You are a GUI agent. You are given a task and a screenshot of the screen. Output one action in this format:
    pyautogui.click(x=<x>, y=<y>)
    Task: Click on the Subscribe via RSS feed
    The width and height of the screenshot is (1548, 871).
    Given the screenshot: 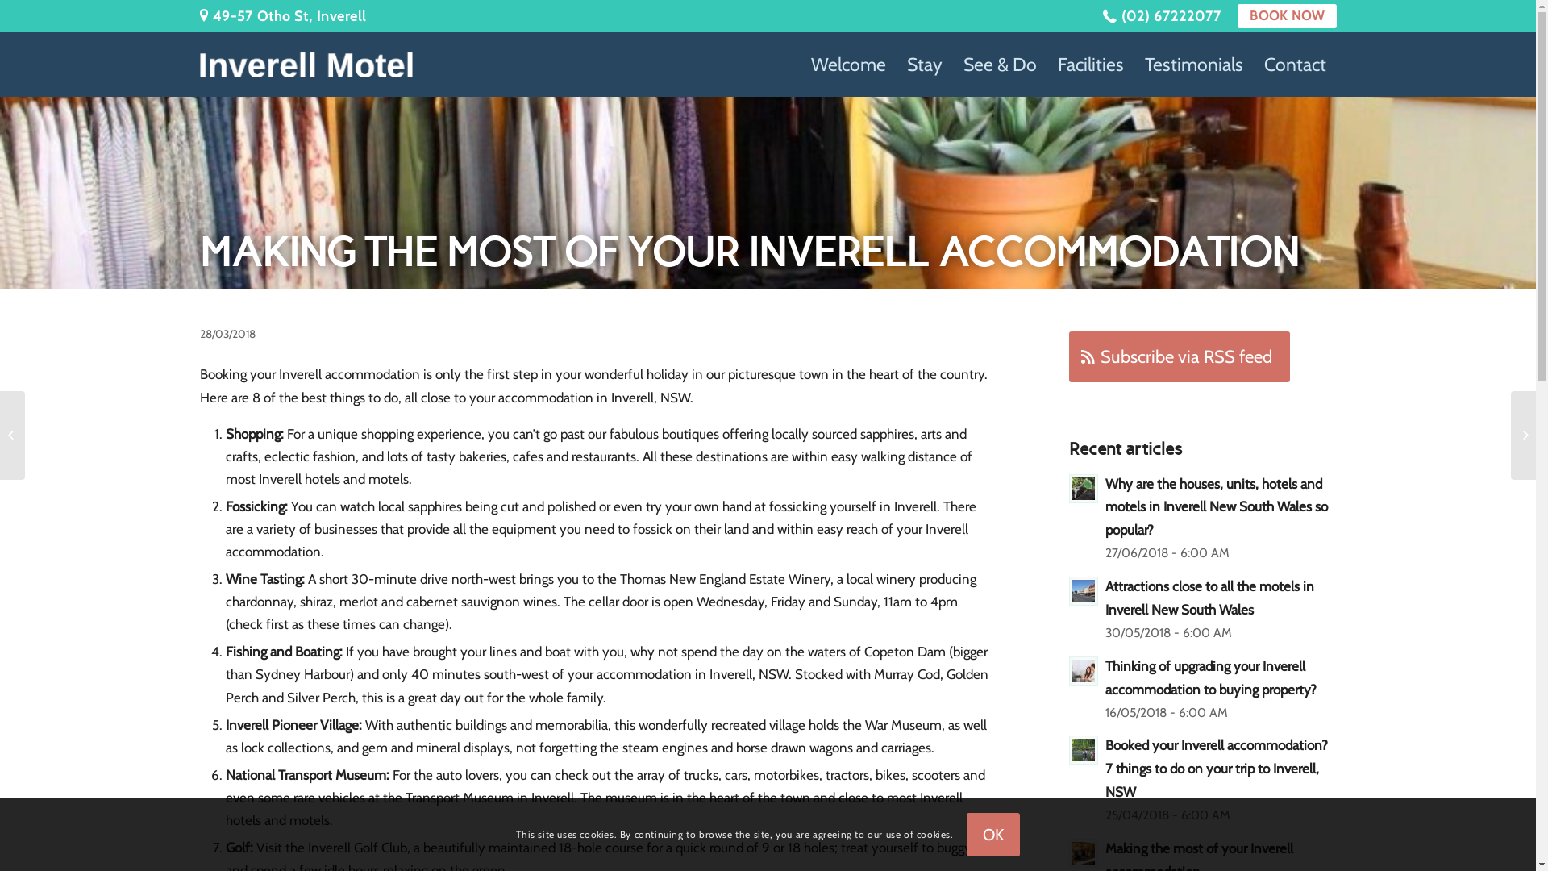 What is the action you would take?
    pyautogui.click(x=1180, y=356)
    